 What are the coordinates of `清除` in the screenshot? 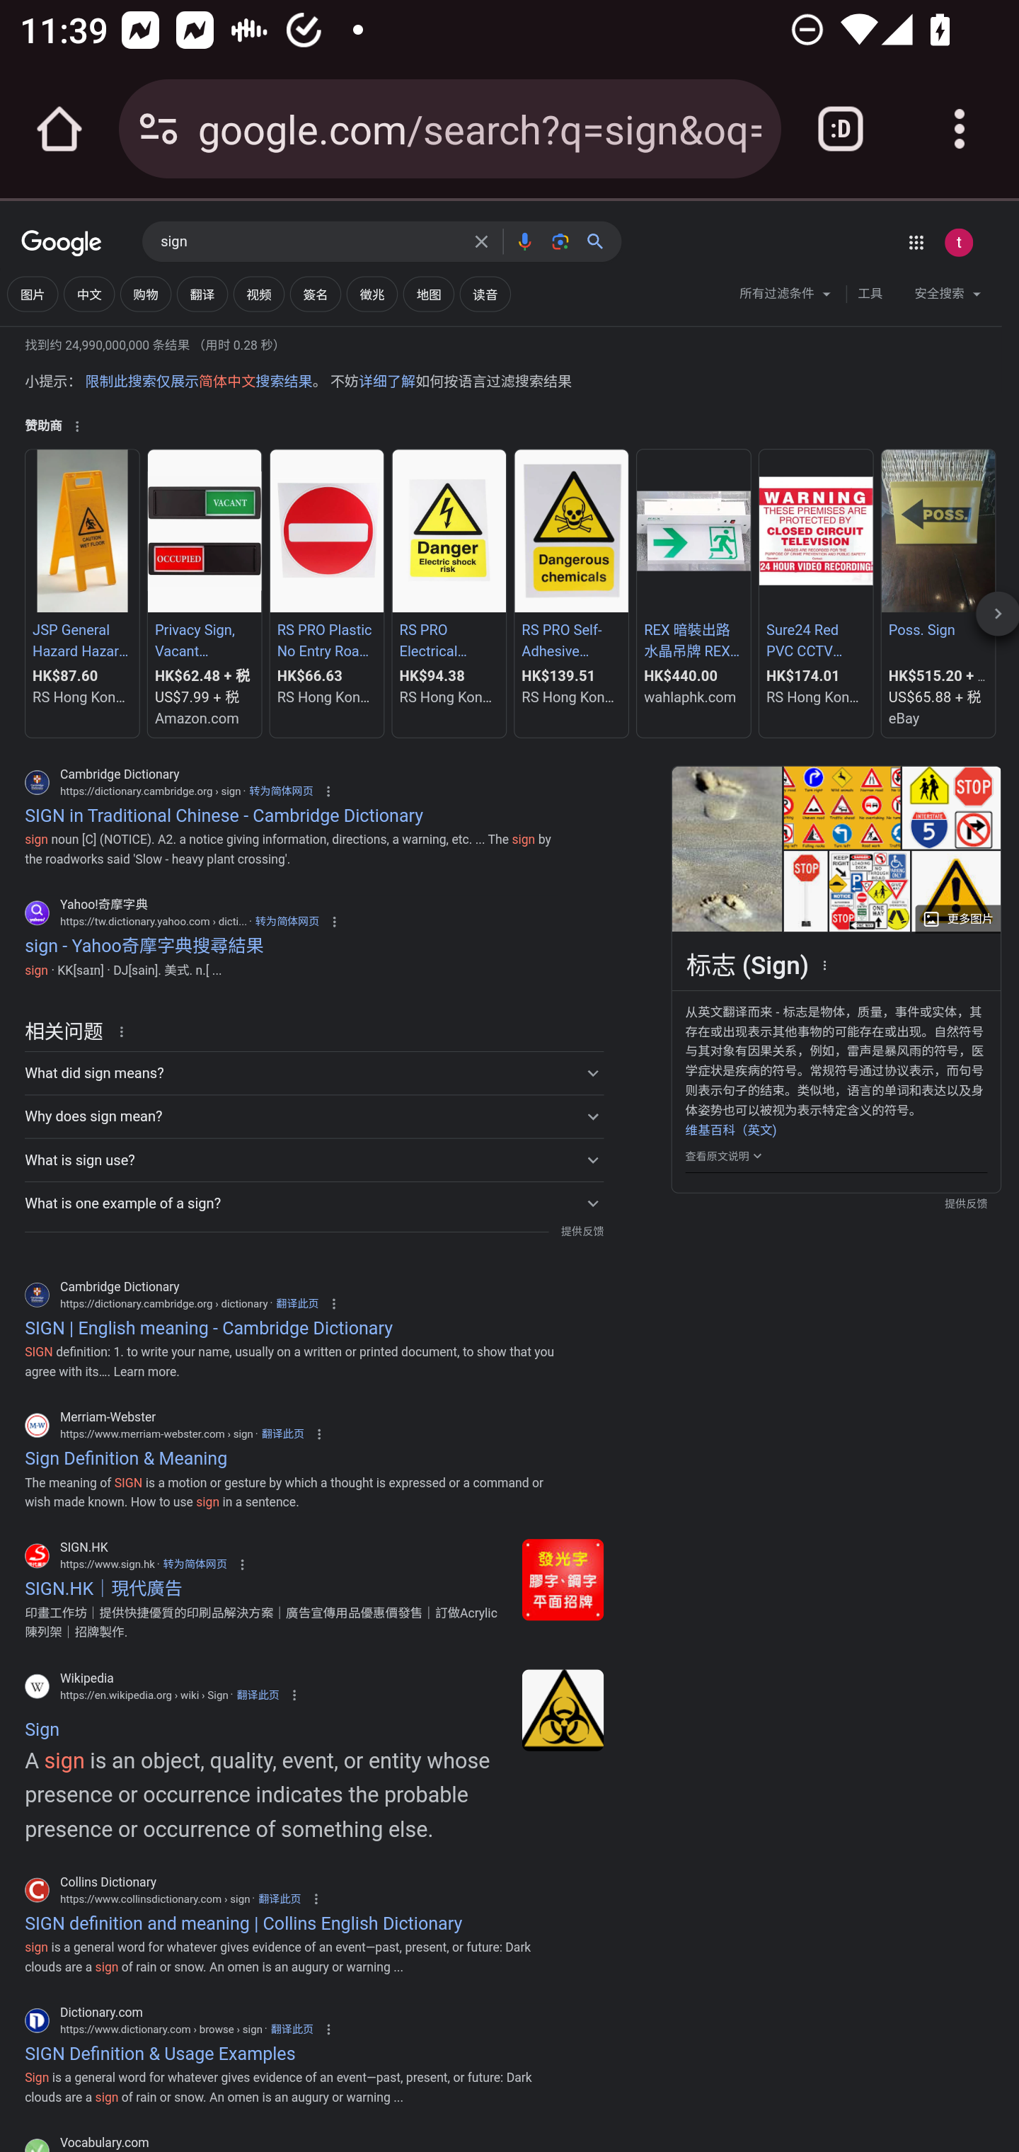 It's located at (481, 241).